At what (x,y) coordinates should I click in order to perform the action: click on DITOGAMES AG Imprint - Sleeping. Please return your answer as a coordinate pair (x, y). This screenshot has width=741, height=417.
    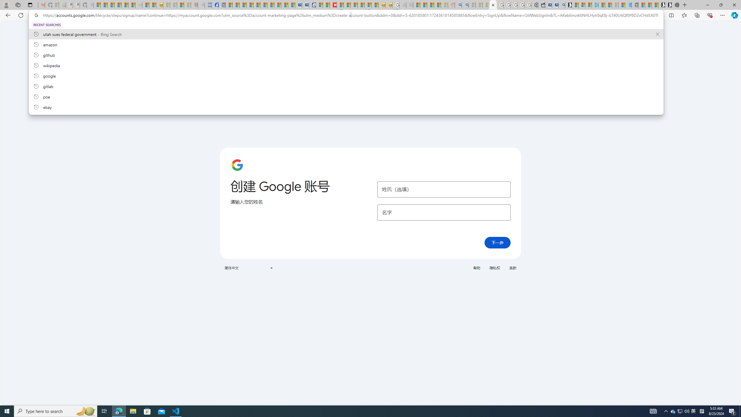
    Looking at the image, I should click on (410, 5).